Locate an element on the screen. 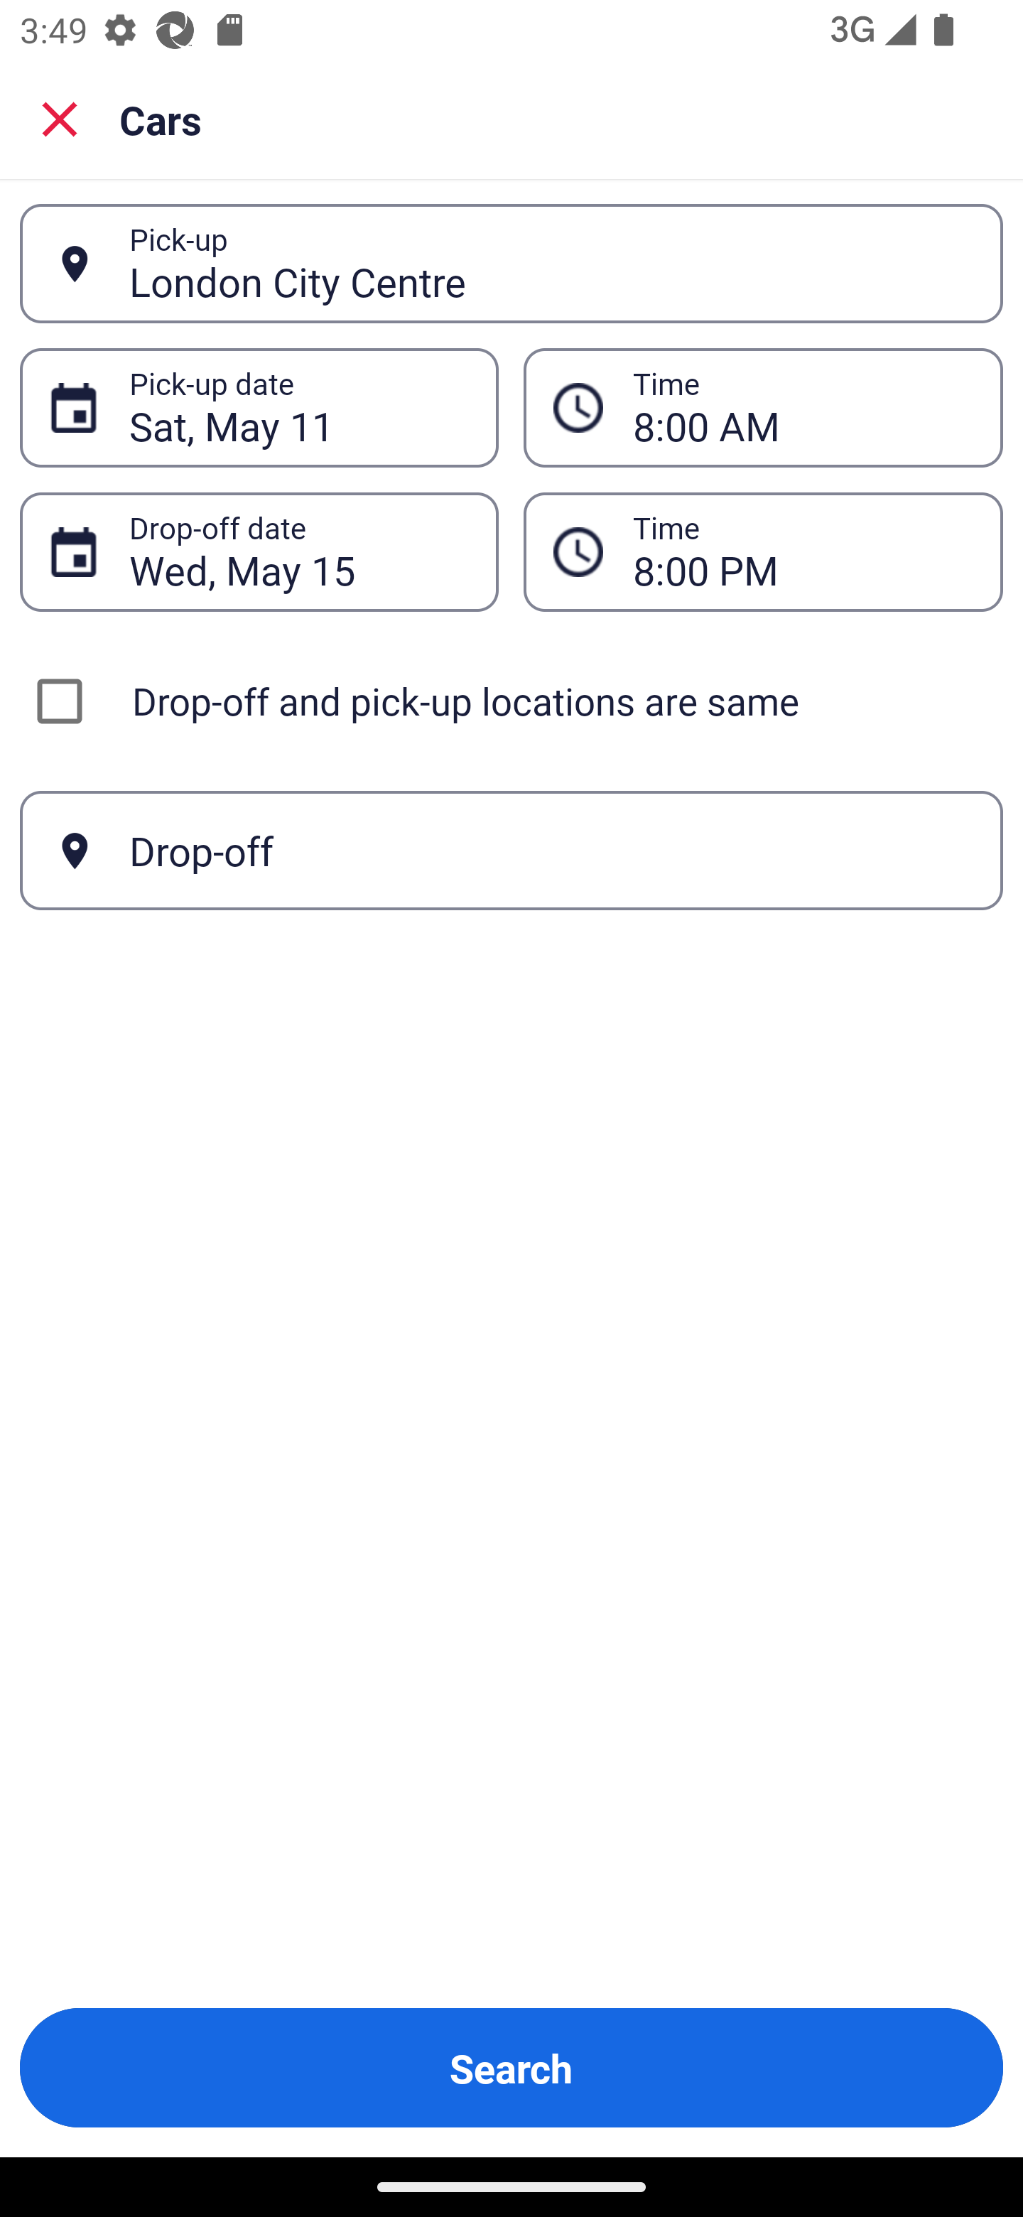 This screenshot has width=1023, height=2217. Sat, May 11 Pick-up date is located at coordinates (259, 408).